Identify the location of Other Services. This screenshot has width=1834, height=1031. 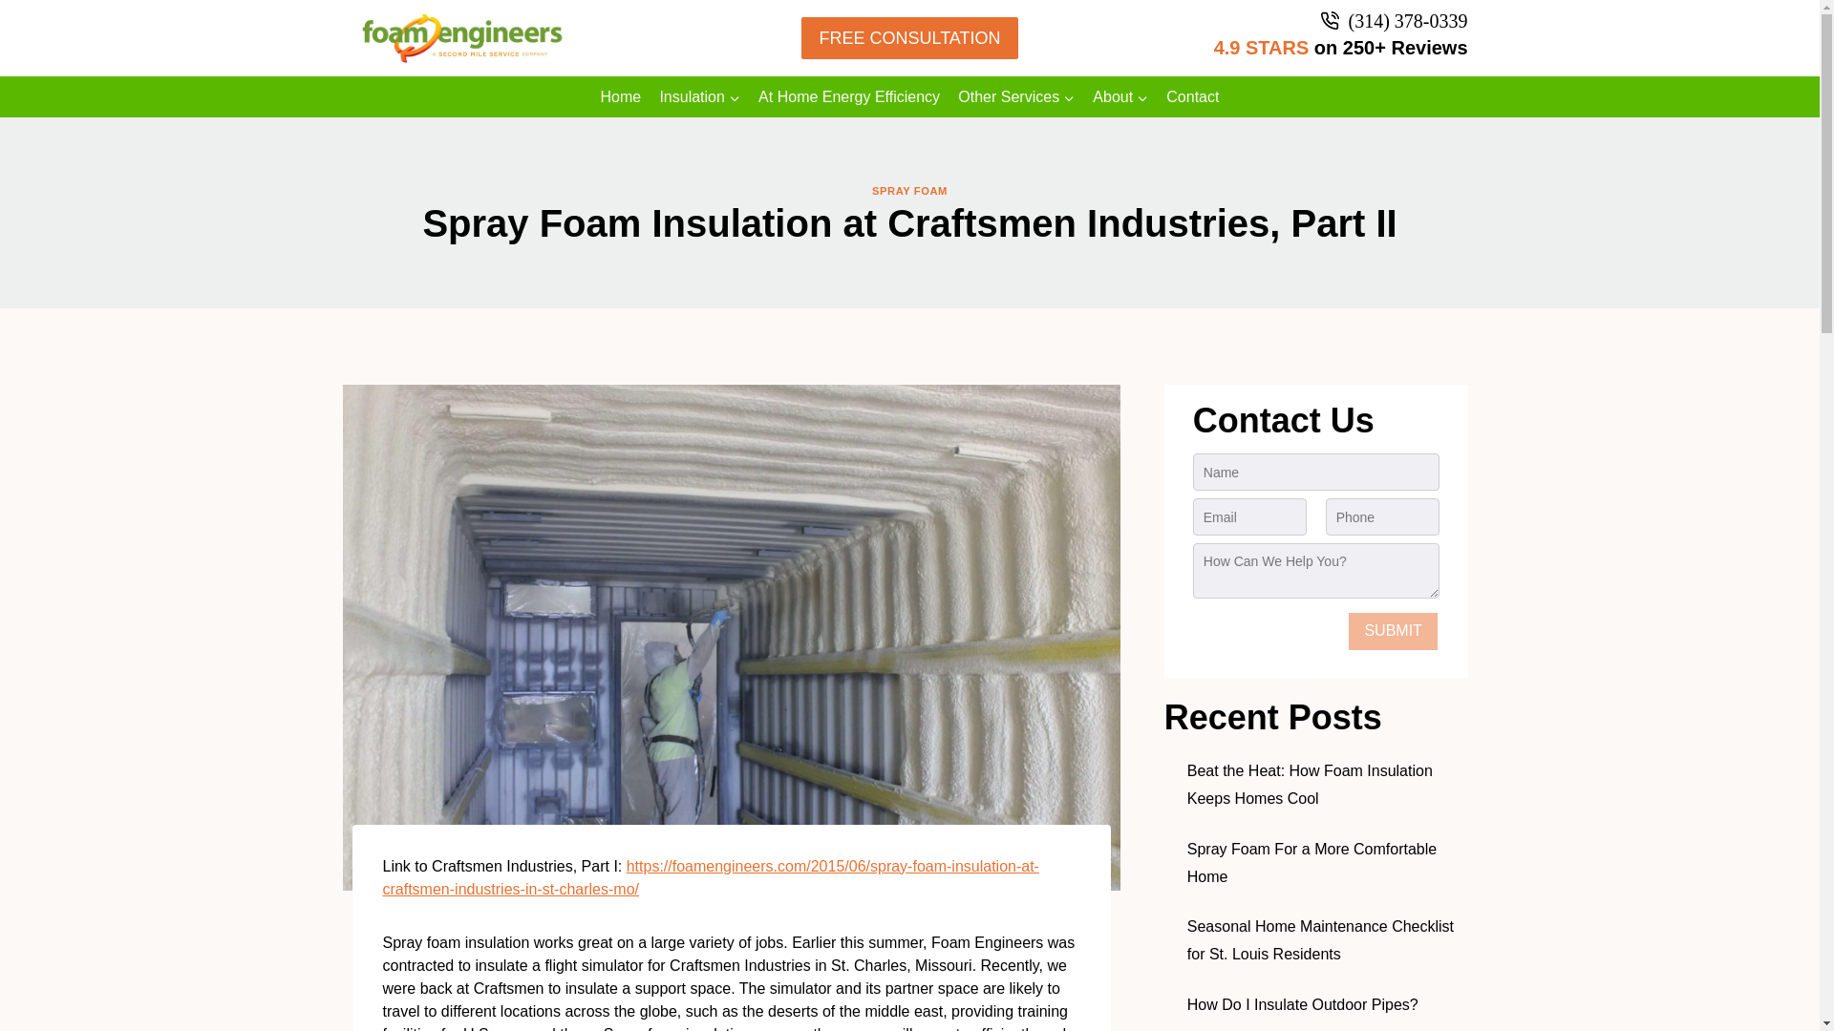
(1016, 96).